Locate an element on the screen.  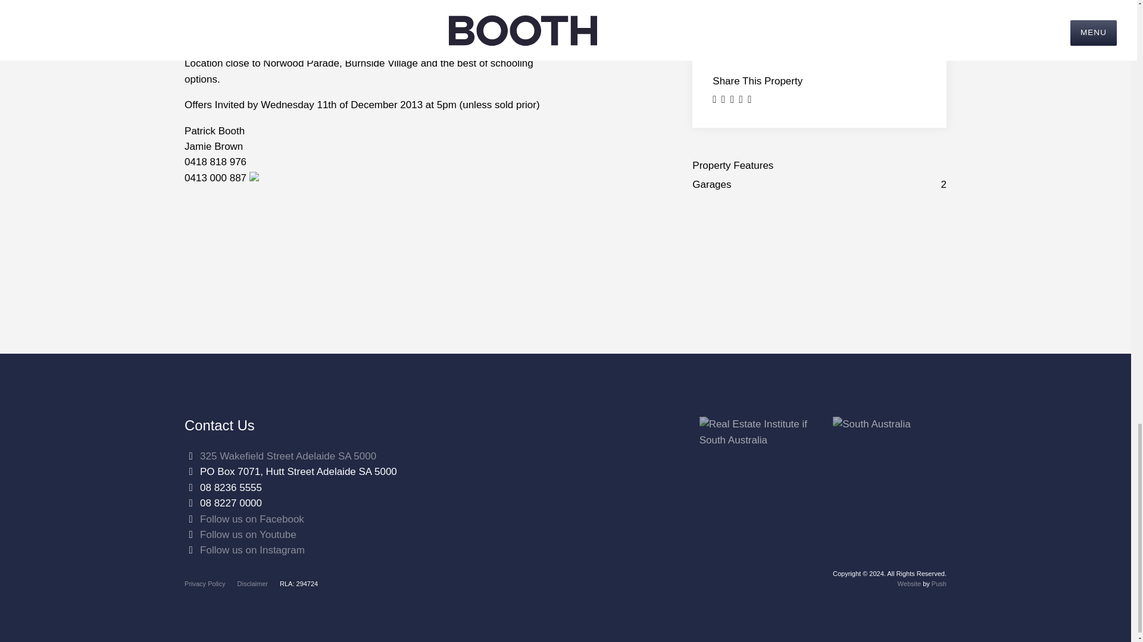
Follow us on Facebook is located at coordinates (252, 520).